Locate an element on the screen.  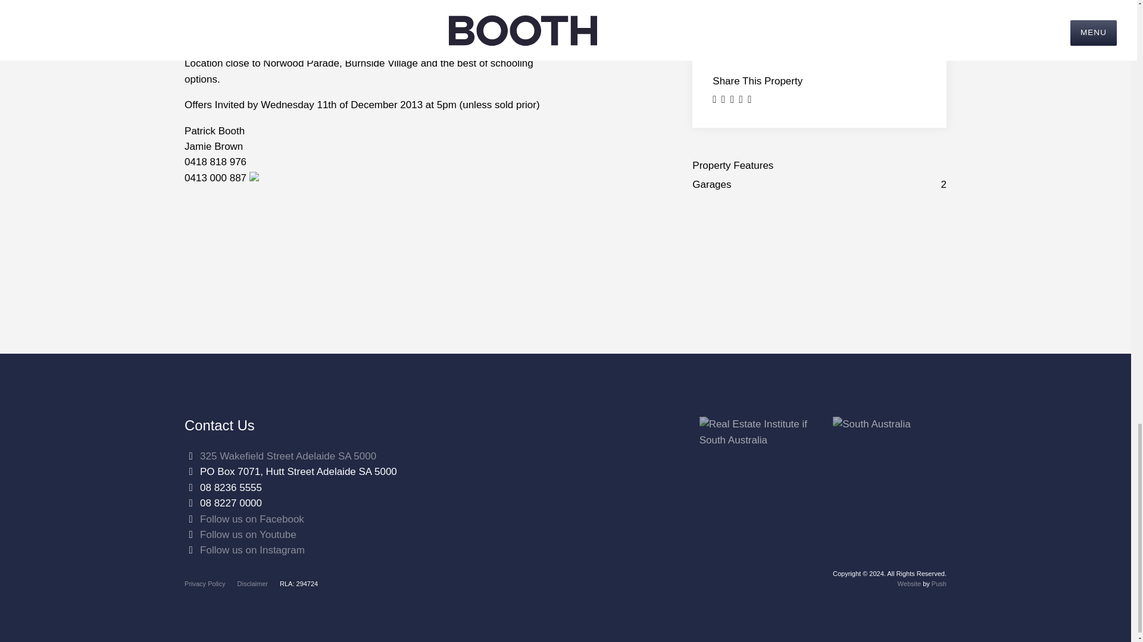
Follow us on Facebook is located at coordinates (252, 520).